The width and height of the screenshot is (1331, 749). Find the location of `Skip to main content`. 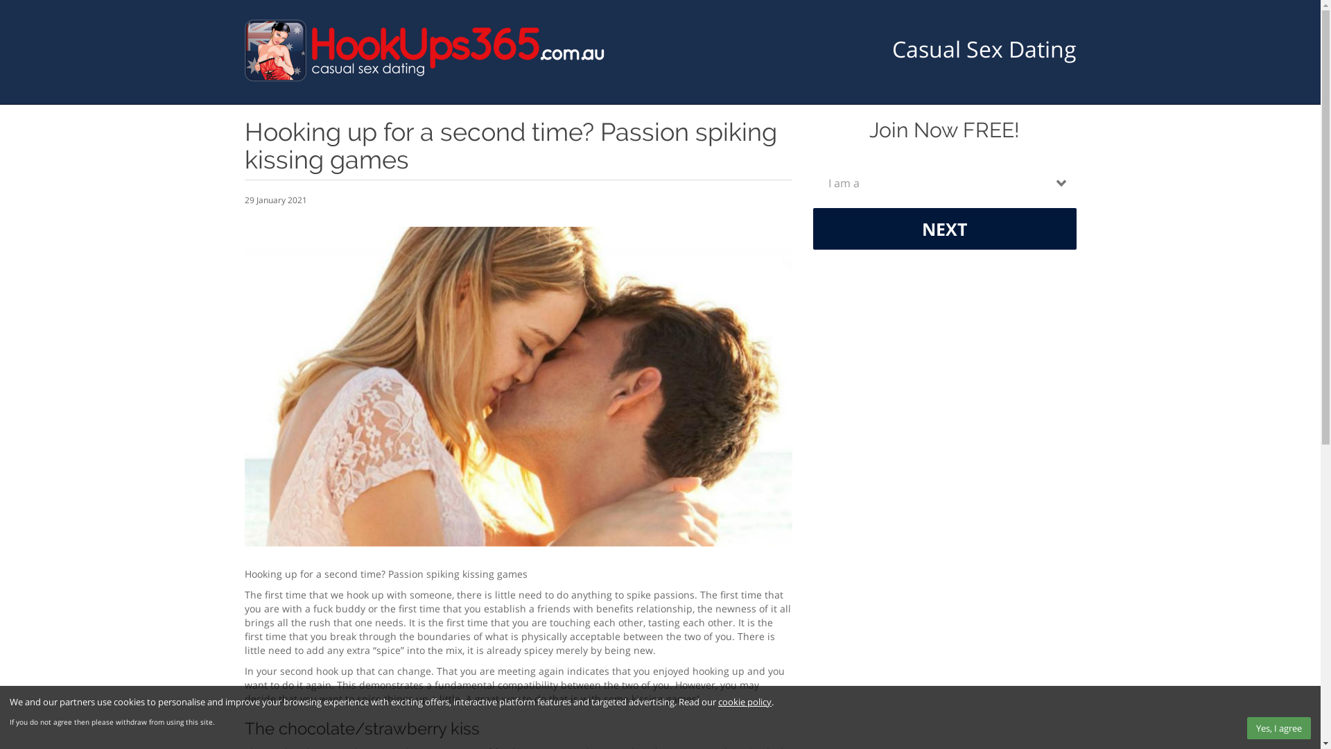

Skip to main content is located at coordinates (0, 0).